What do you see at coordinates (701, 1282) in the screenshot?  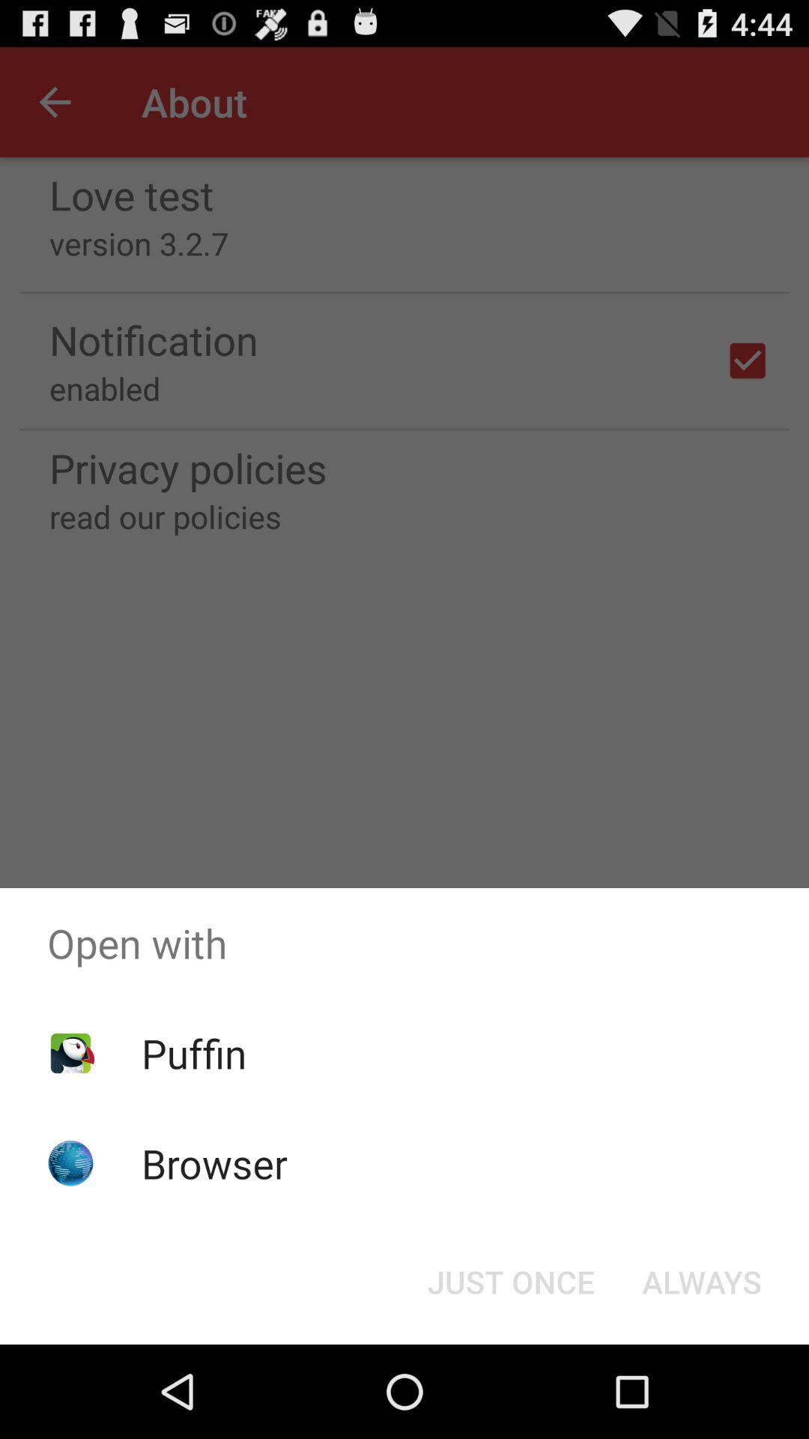 I see `jump to the always icon` at bounding box center [701, 1282].